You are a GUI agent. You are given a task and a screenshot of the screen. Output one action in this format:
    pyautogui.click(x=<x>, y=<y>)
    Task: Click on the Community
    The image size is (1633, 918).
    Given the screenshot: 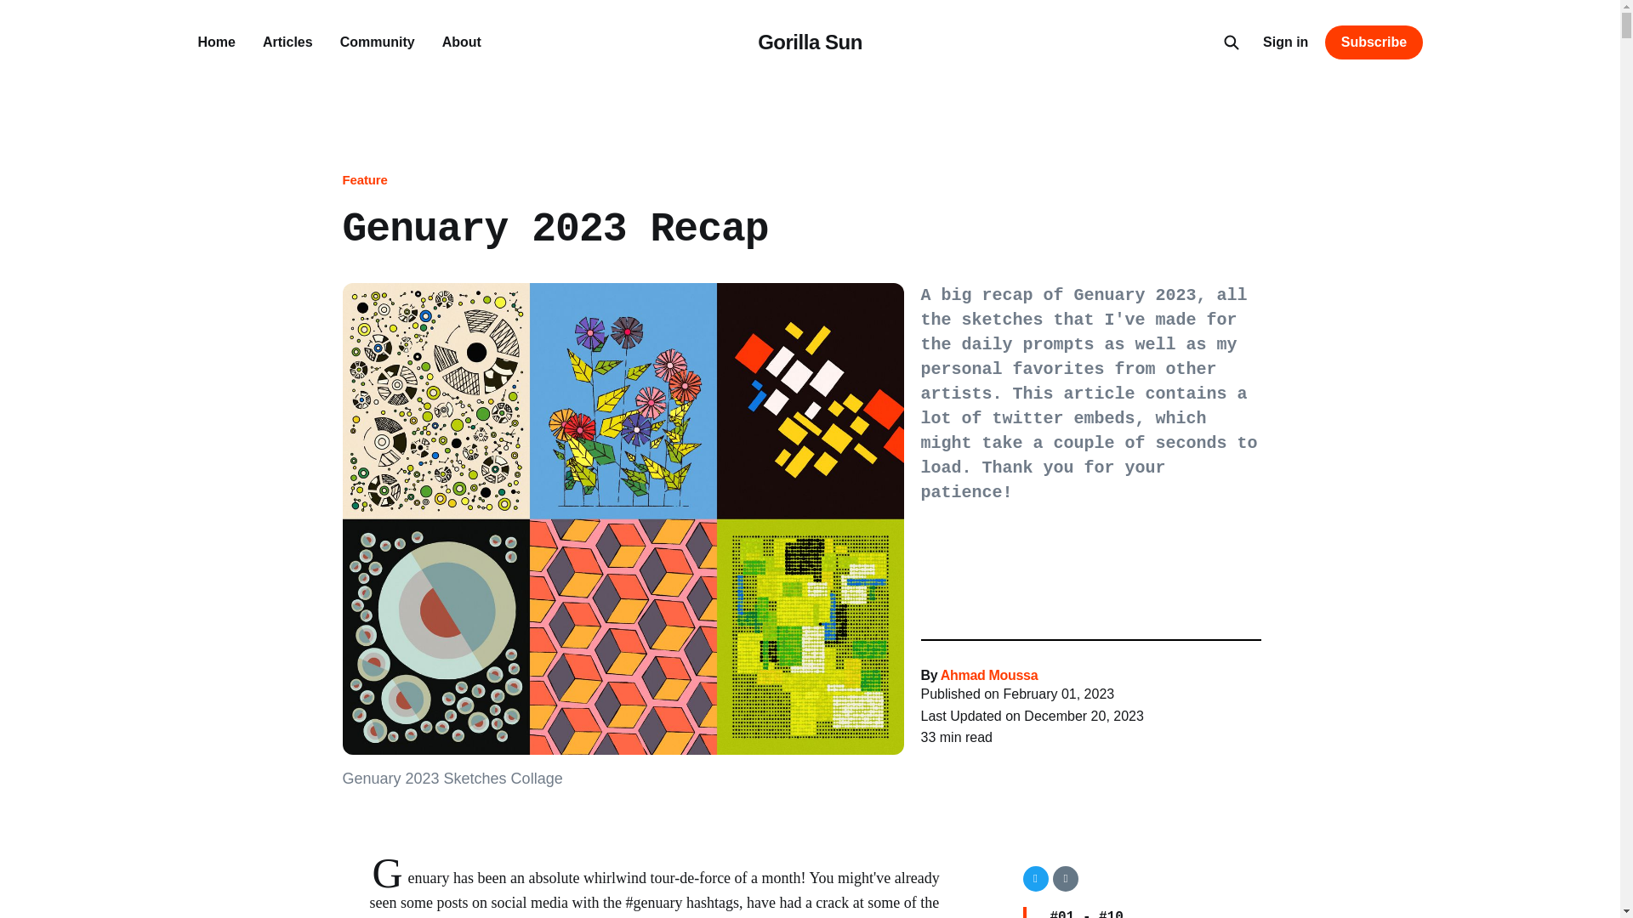 What is the action you would take?
    pyautogui.click(x=377, y=42)
    